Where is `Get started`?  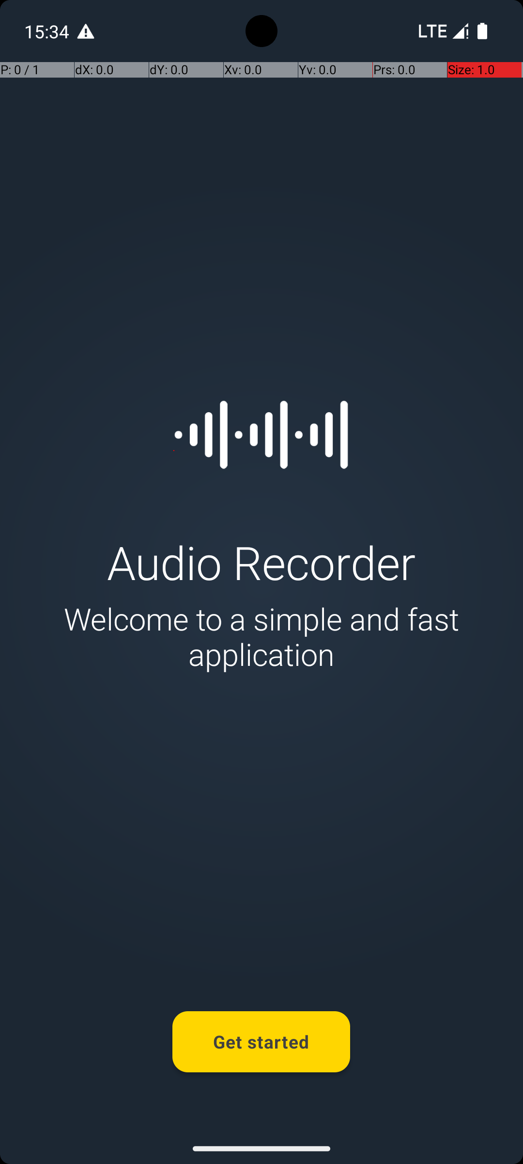
Get started is located at coordinates (261, 1042).